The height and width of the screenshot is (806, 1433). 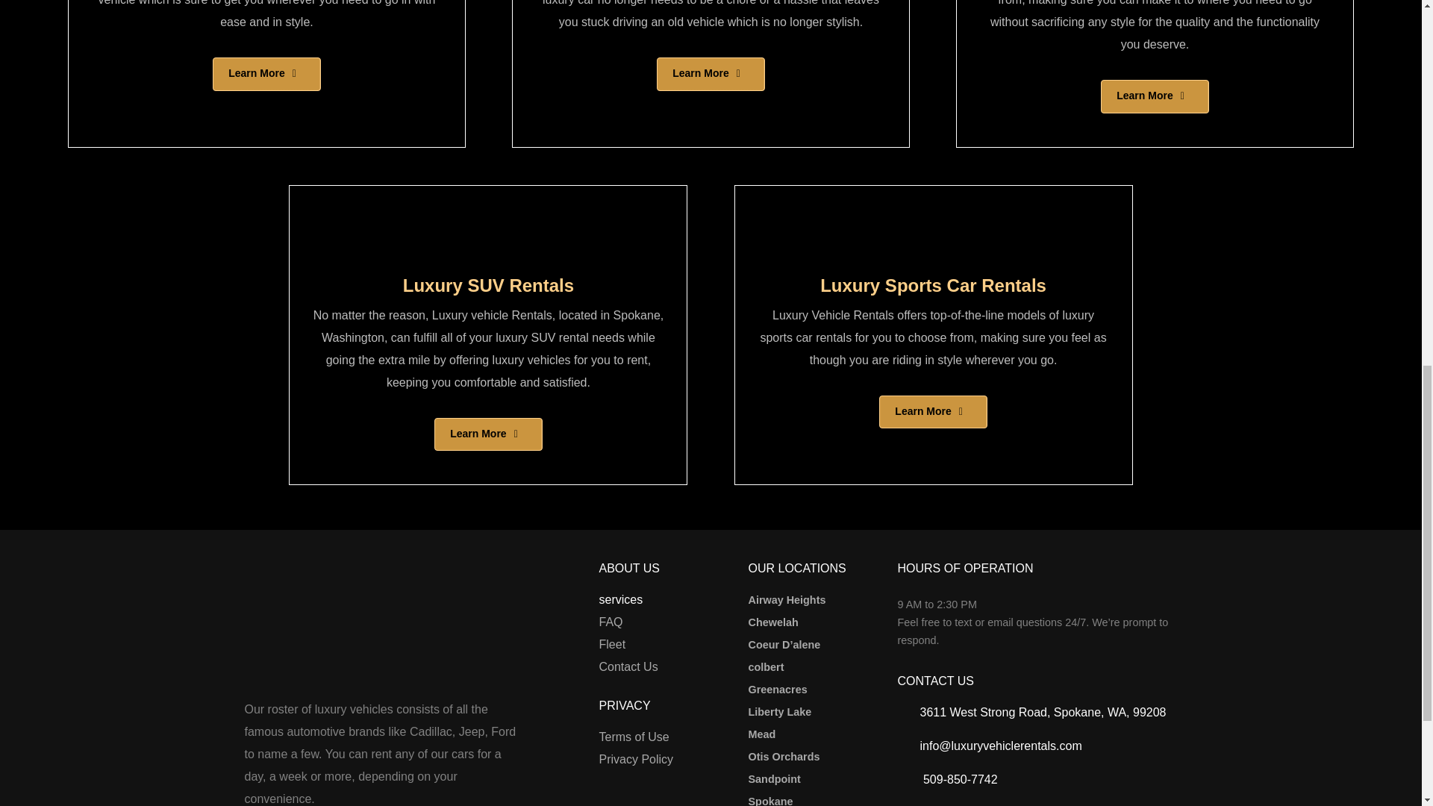 What do you see at coordinates (620, 600) in the screenshot?
I see `services` at bounding box center [620, 600].